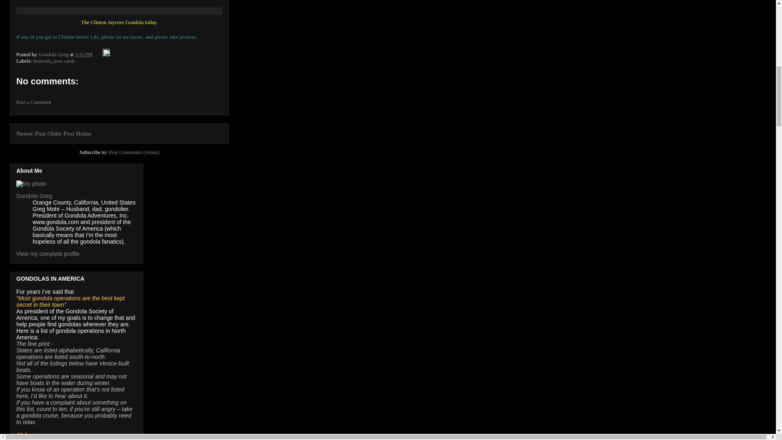  I want to click on Gondola Greg, so click(54, 55).